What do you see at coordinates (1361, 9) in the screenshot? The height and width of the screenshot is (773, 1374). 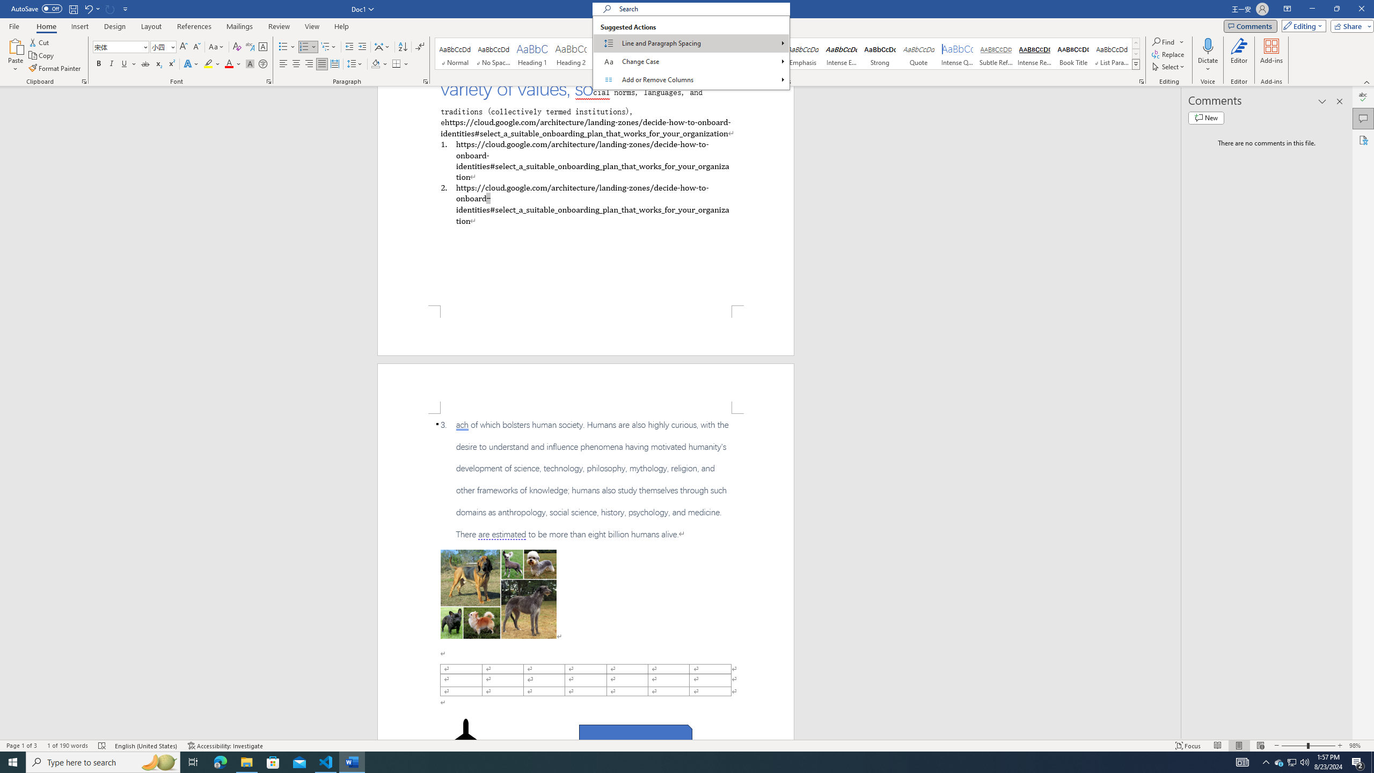 I see `Close` at bounding box center [1361, 9].